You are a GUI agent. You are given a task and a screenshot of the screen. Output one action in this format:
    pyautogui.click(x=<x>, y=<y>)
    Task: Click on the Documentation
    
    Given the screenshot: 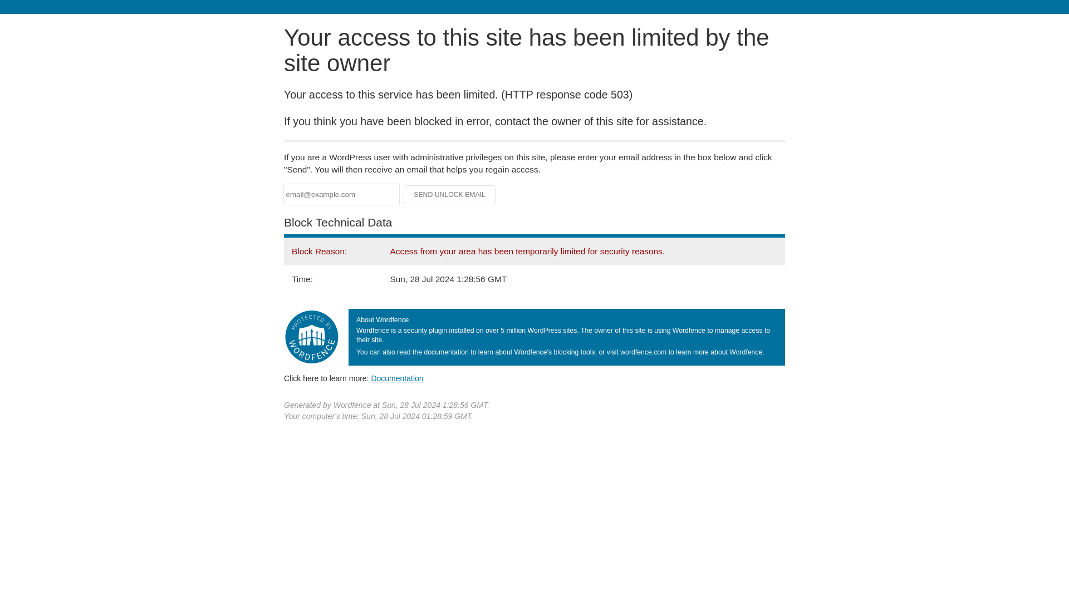 What is the action you would take?
    pyautogui.click(x=397, y=378)
    